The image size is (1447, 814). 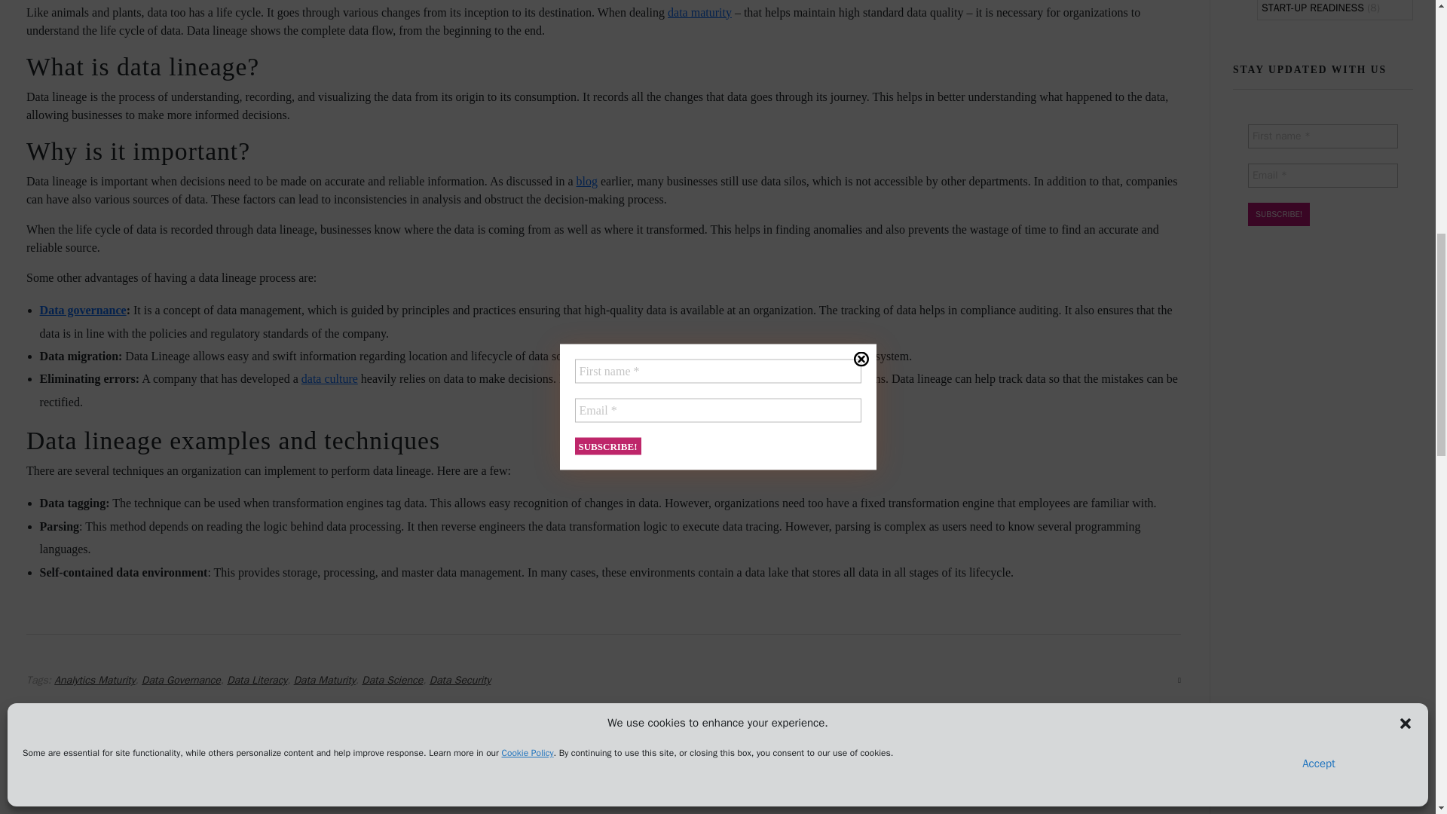 What do you see at coordinates (329, 378) in the screenshot?
I see `data culture` at bounding box center [329, 378].